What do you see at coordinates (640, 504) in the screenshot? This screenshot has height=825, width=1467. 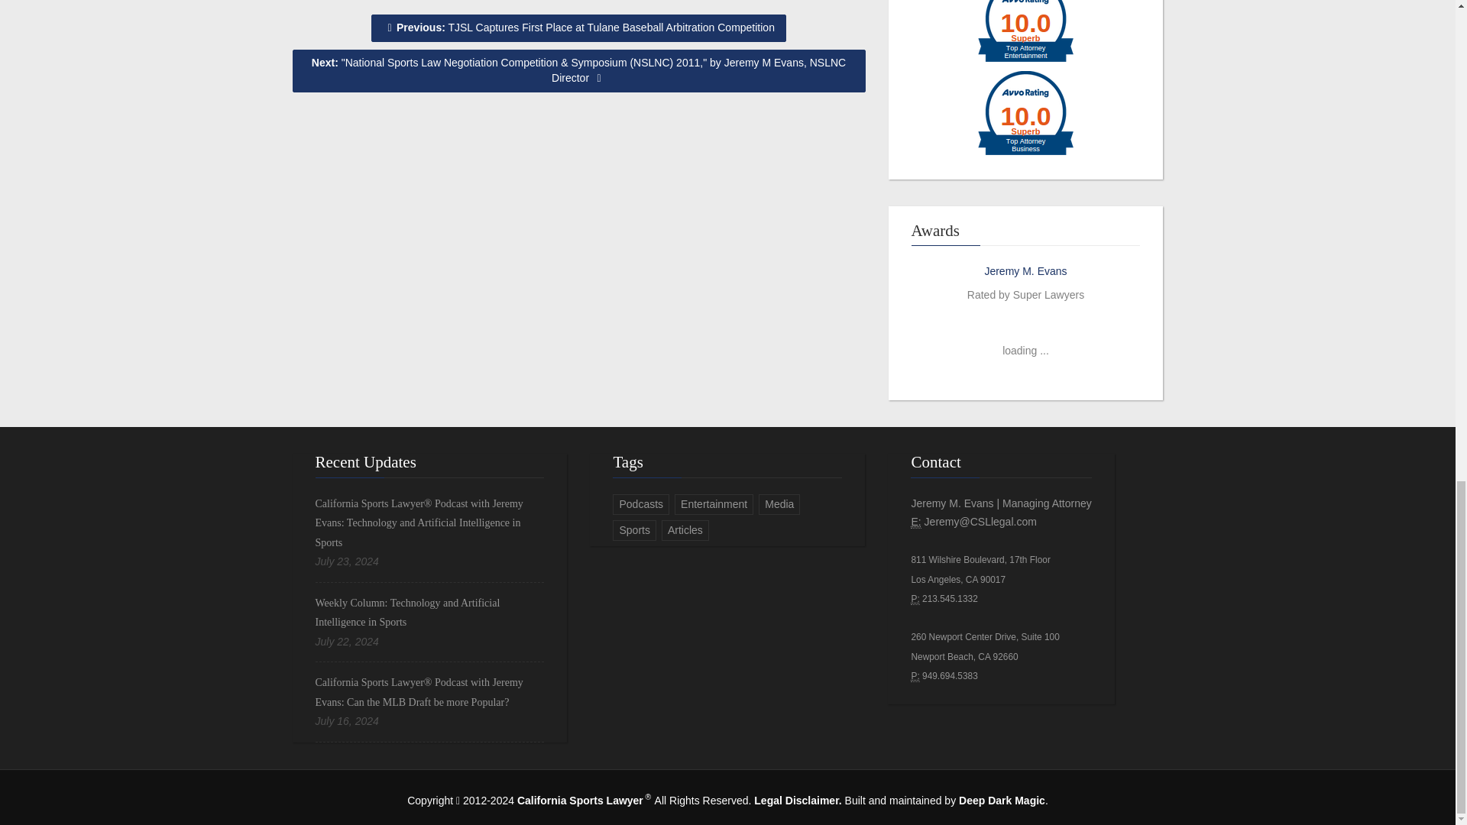 I see `Podcasts` at bounding box center [640, 504].